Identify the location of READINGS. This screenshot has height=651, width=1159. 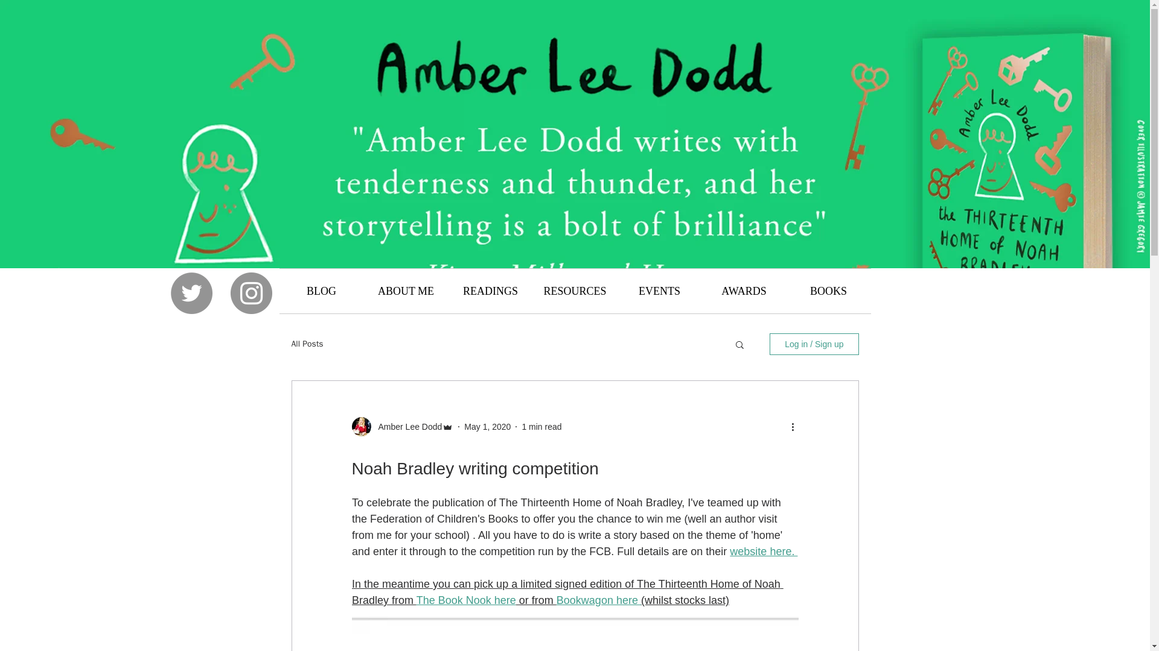
(490, 291).